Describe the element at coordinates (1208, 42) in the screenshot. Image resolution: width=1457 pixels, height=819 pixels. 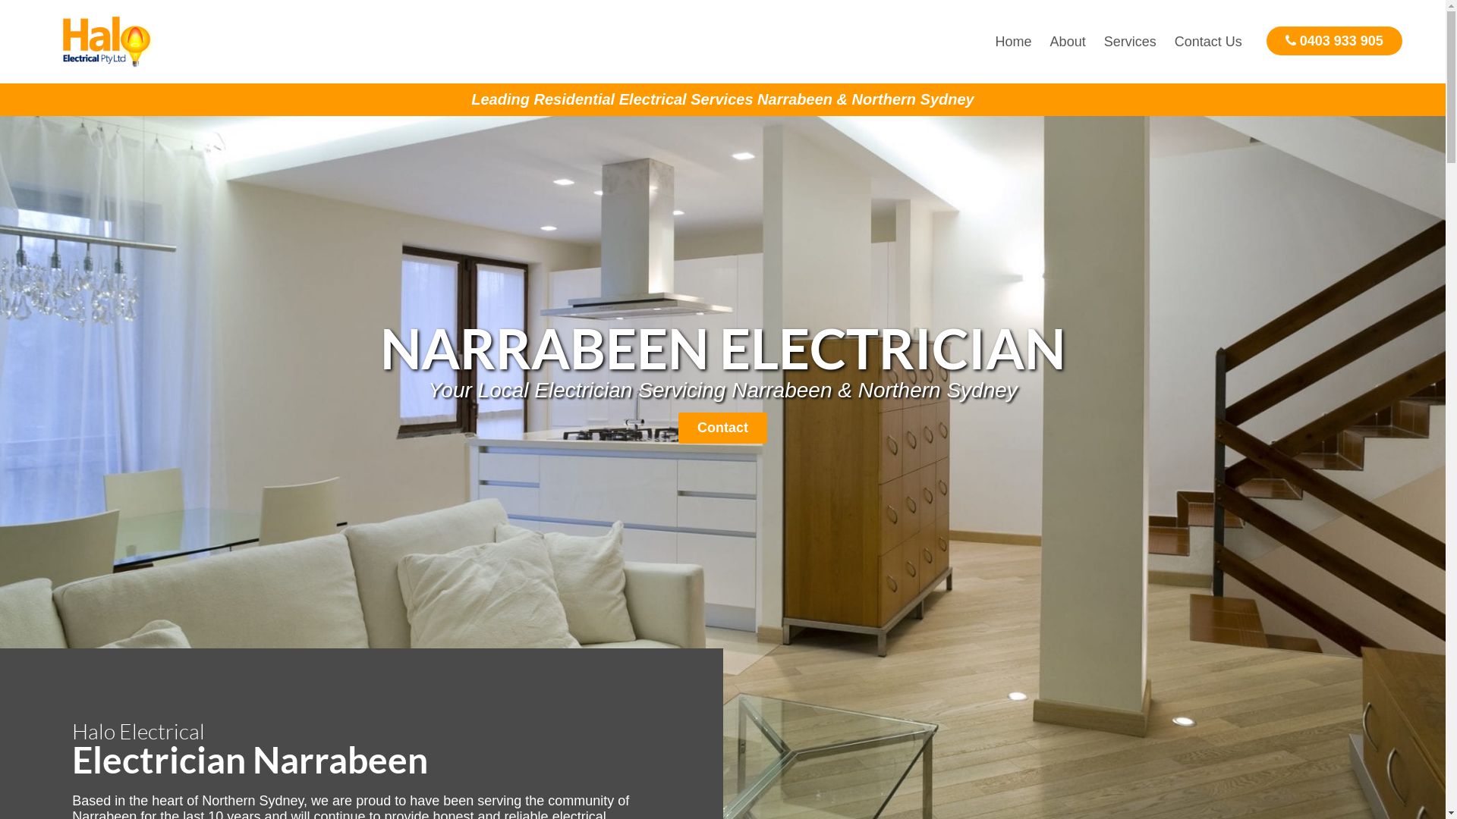
I see `Contact Us` at that location.